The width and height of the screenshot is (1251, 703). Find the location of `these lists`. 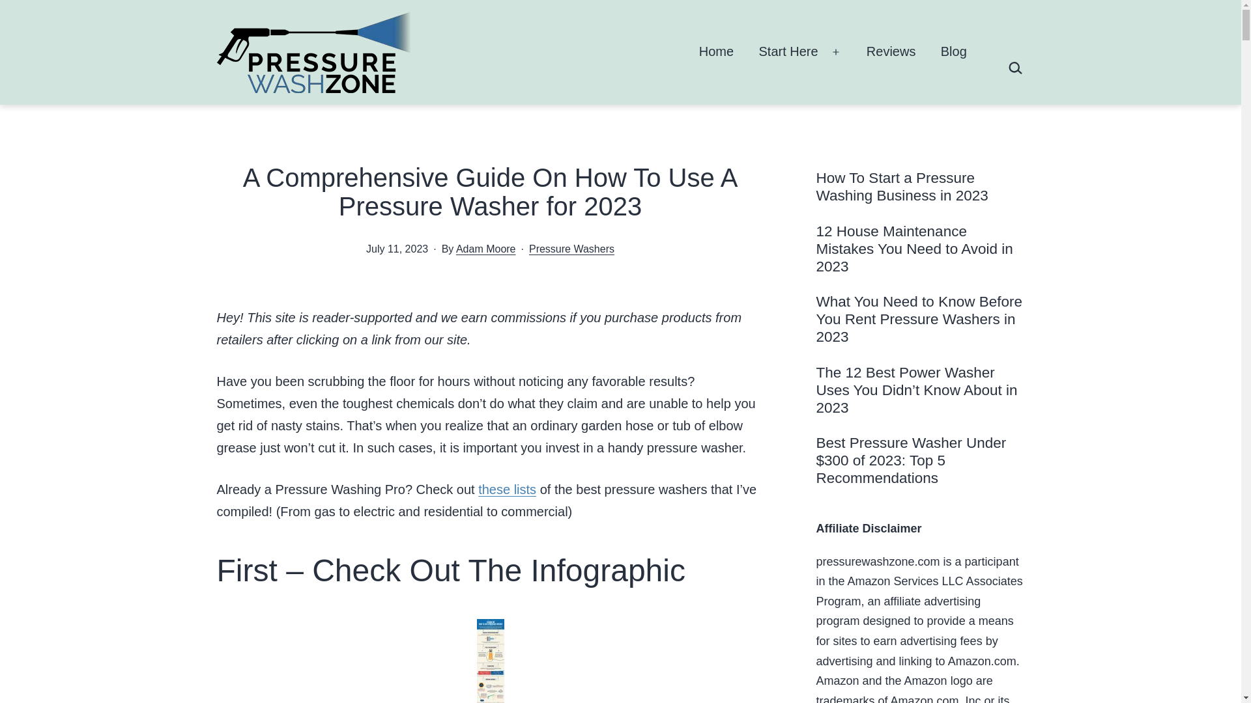

these lists is located at coordinates (507, 489).